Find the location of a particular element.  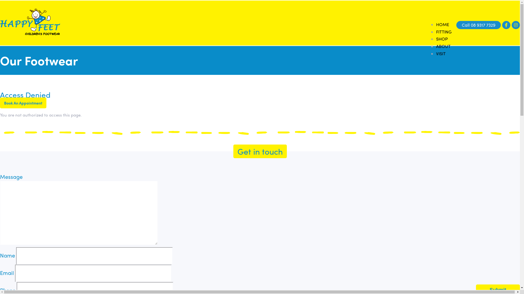

FITTING is located at coordinates (444, 32).